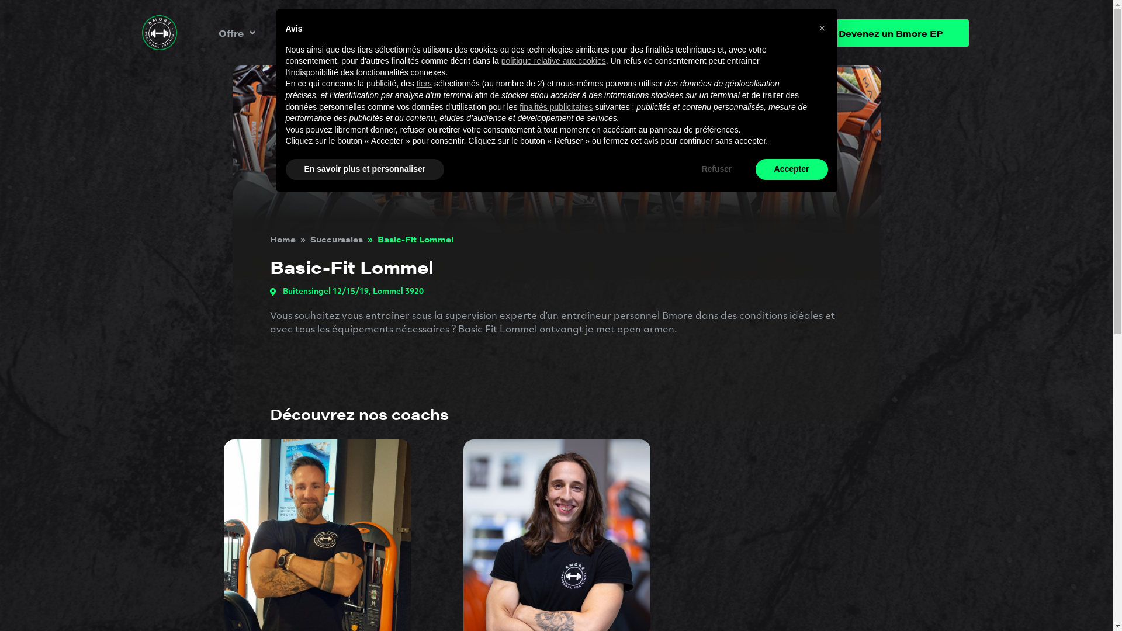 This screenshot has width=1122, height=631. What do you see at coordinates (891, 33) in the screenshot?
I see `Devenez un Bmore EP` at bounding box center [891, 33].